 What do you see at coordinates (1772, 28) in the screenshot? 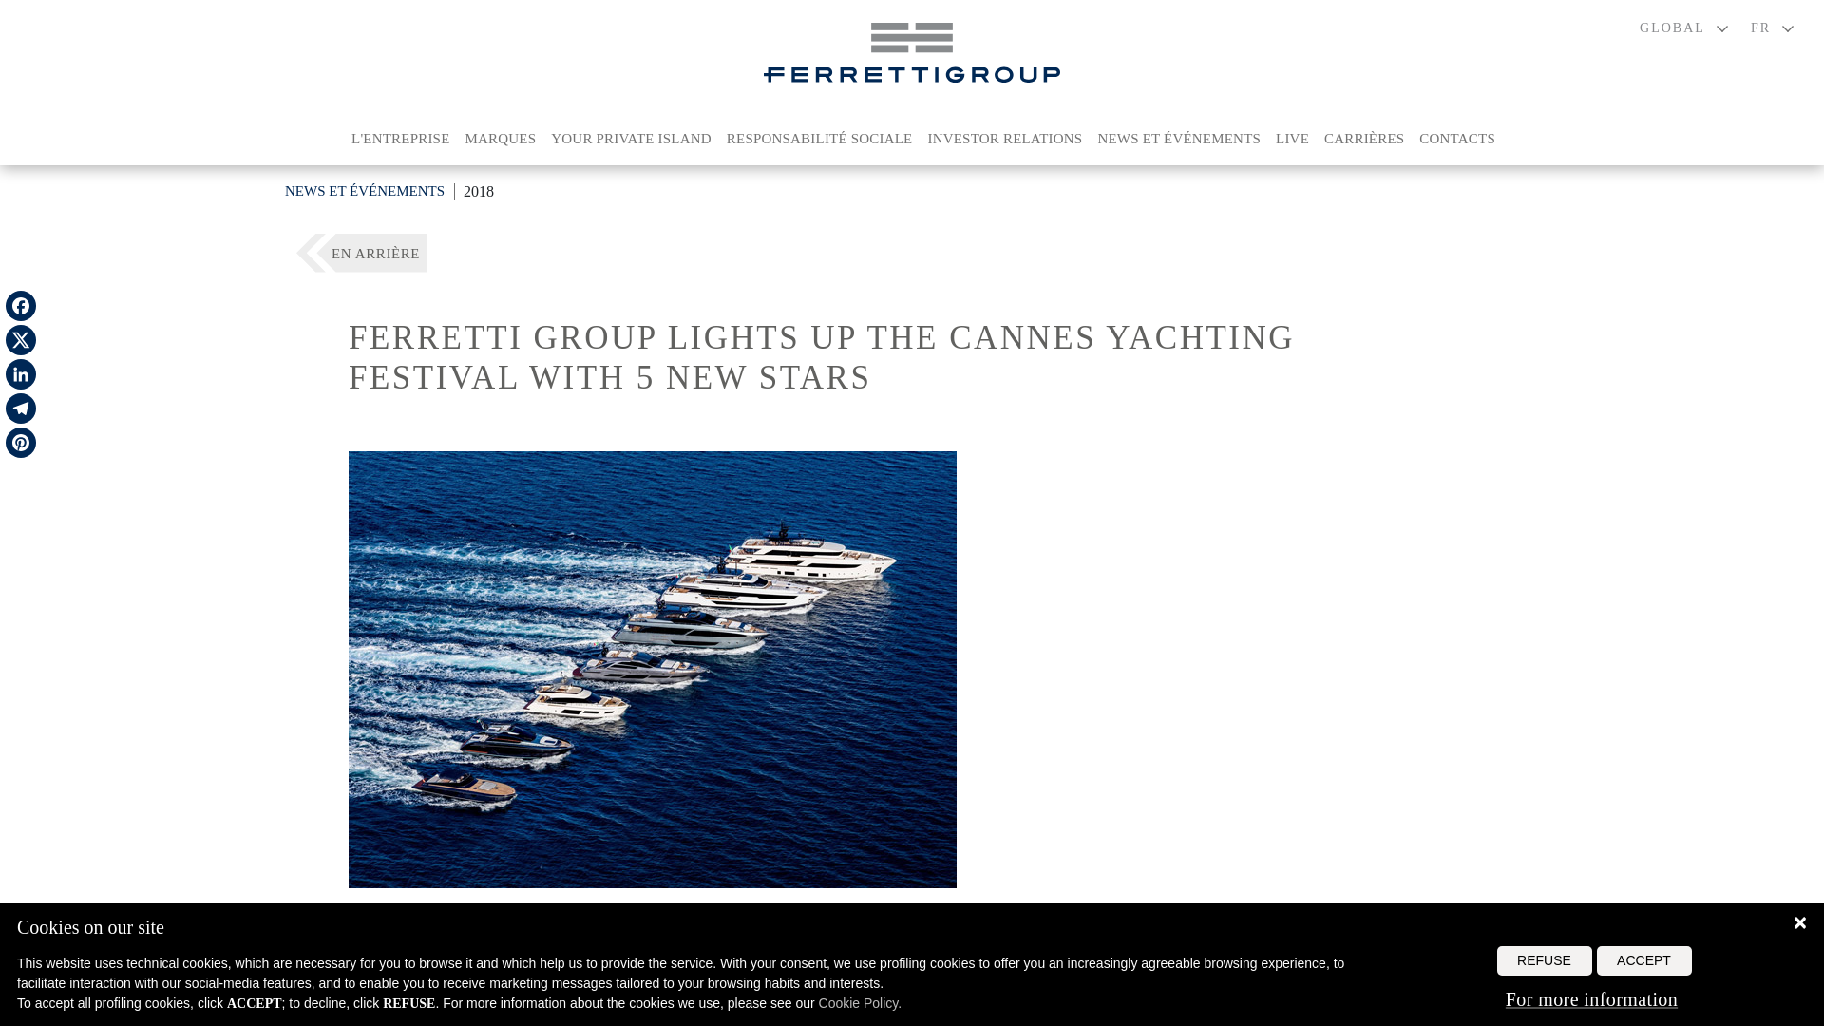
I see `FR` at bounding box center [1772, 28].